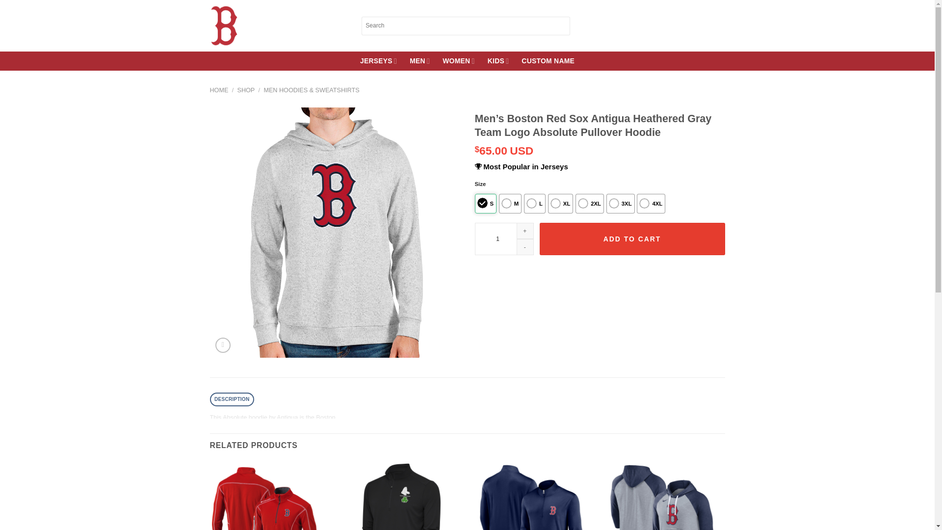 This screenshot has height=530, width=942. Describe the element at coordinates (219, 90) in the screenshot. I see `HOME` at that location.